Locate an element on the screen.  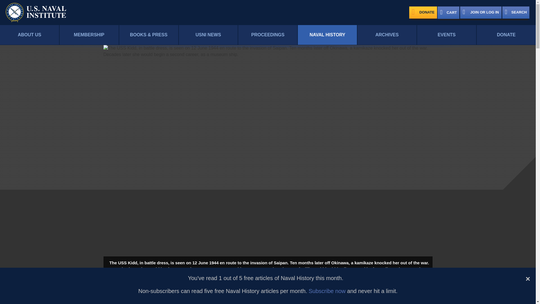
EVENTS is located at coordinates (447, 35).